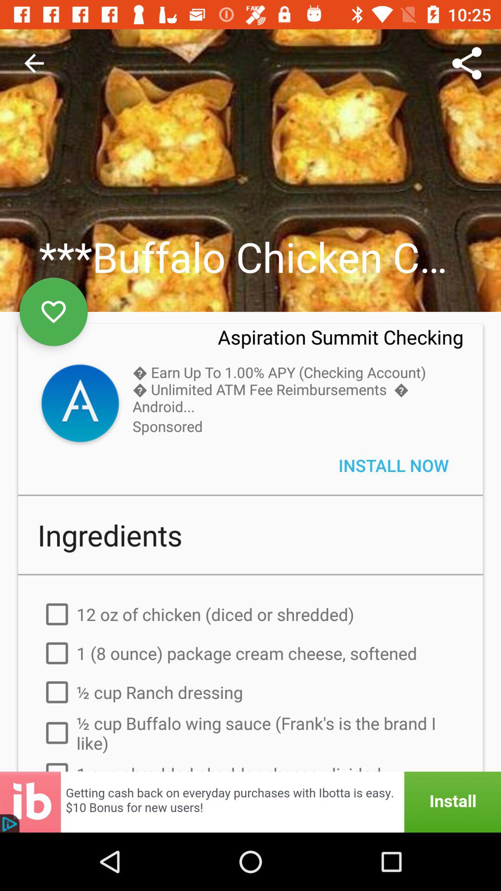 The width and height of the screenshot is (501, 891). What do you see at coordinates (250, 802) in the screenshot?
I see `select advertisement` at bounding box center [250, 802].